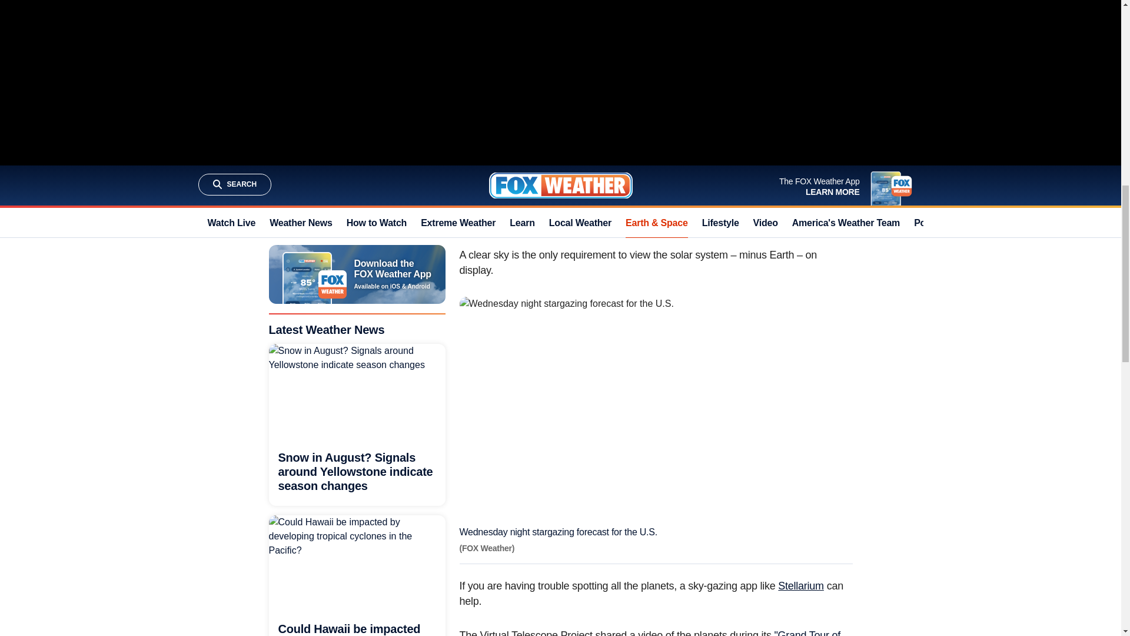  Describe the element at coordinates (650, 632) in the screenshot. I see `"Grand Tour of the Solar System"` at that location.